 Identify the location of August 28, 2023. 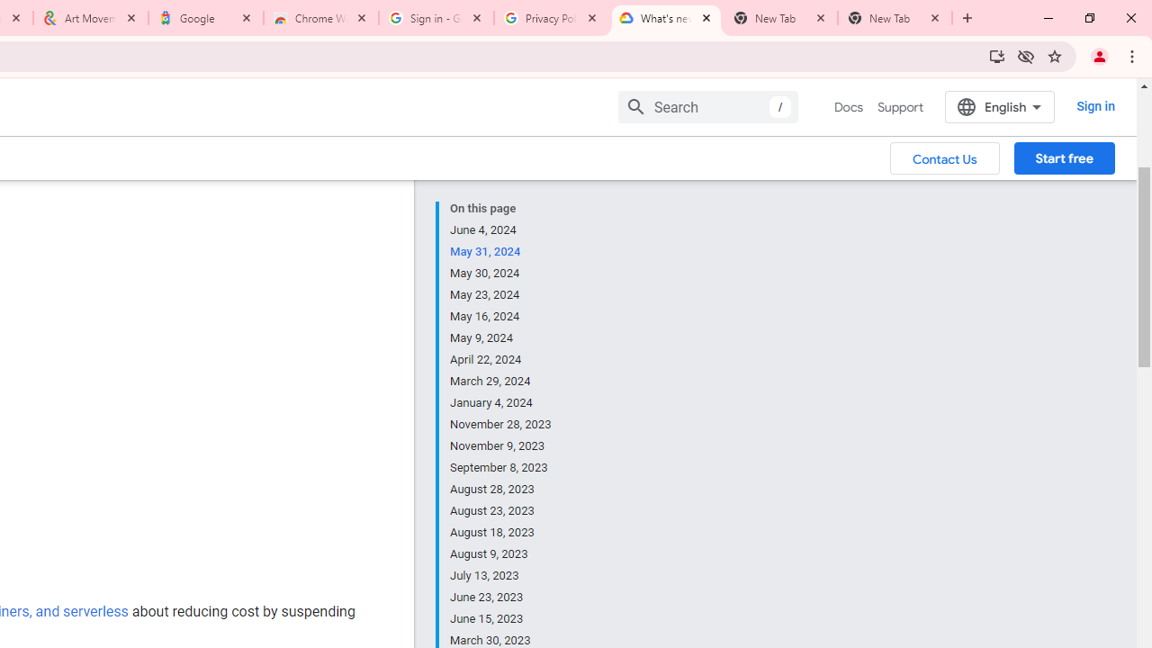
(501, 490).